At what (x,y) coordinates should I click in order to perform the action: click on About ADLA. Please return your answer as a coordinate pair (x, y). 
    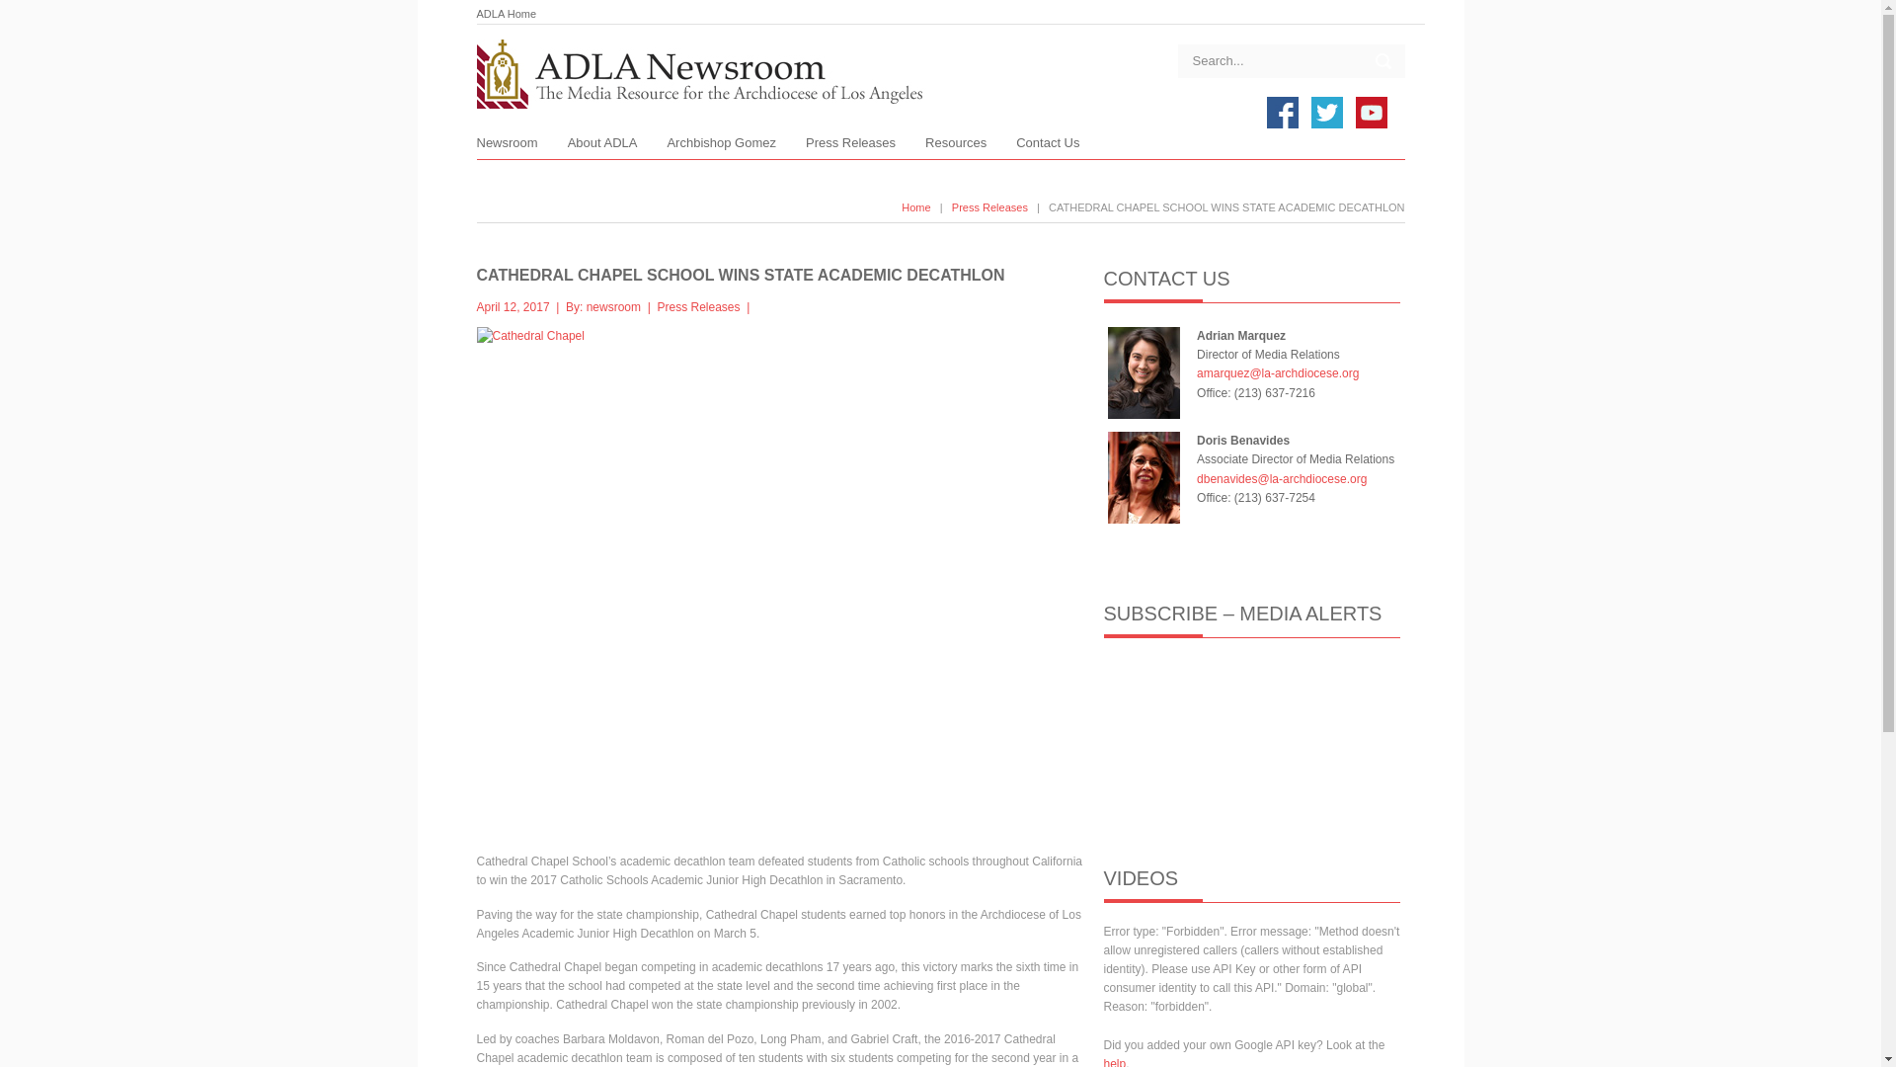
    Looking at the image, I should click on (602, 147).